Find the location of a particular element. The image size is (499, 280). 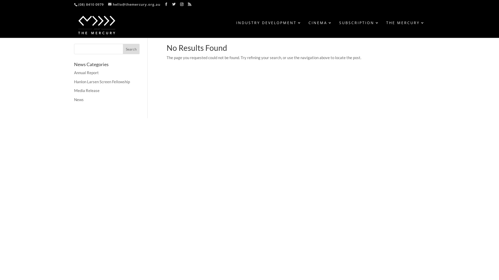

SUBSCRIPTION is located at coordinates (359, 30).